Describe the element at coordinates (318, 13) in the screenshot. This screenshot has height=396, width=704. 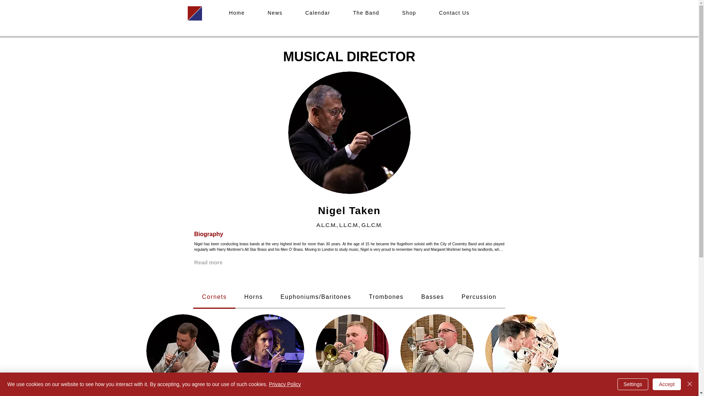
I see `Calendar` at that location.